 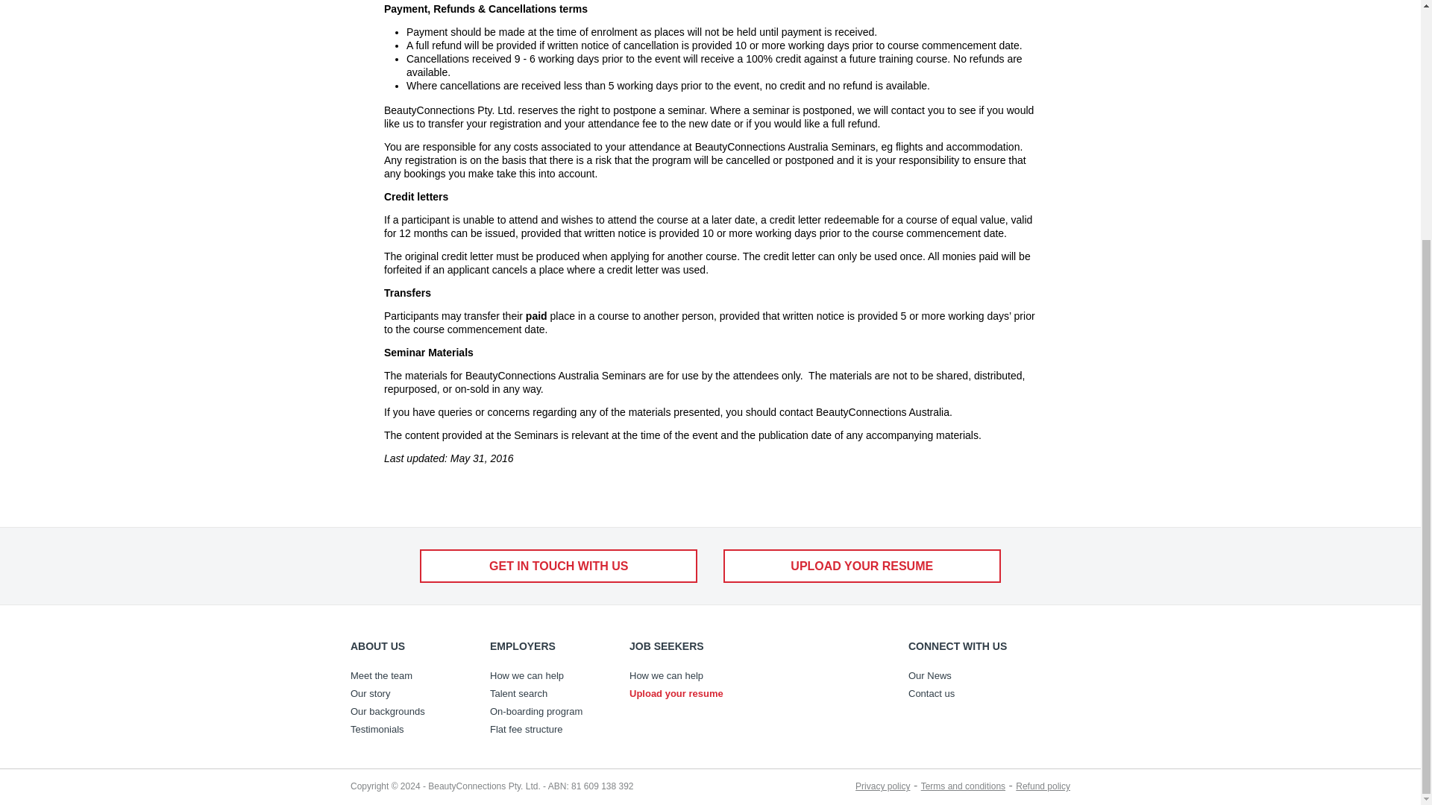 What do you see at coordinates (409, 711) in the screenshot?
I see `Our backgrounds` at bounding box center [409, 711].